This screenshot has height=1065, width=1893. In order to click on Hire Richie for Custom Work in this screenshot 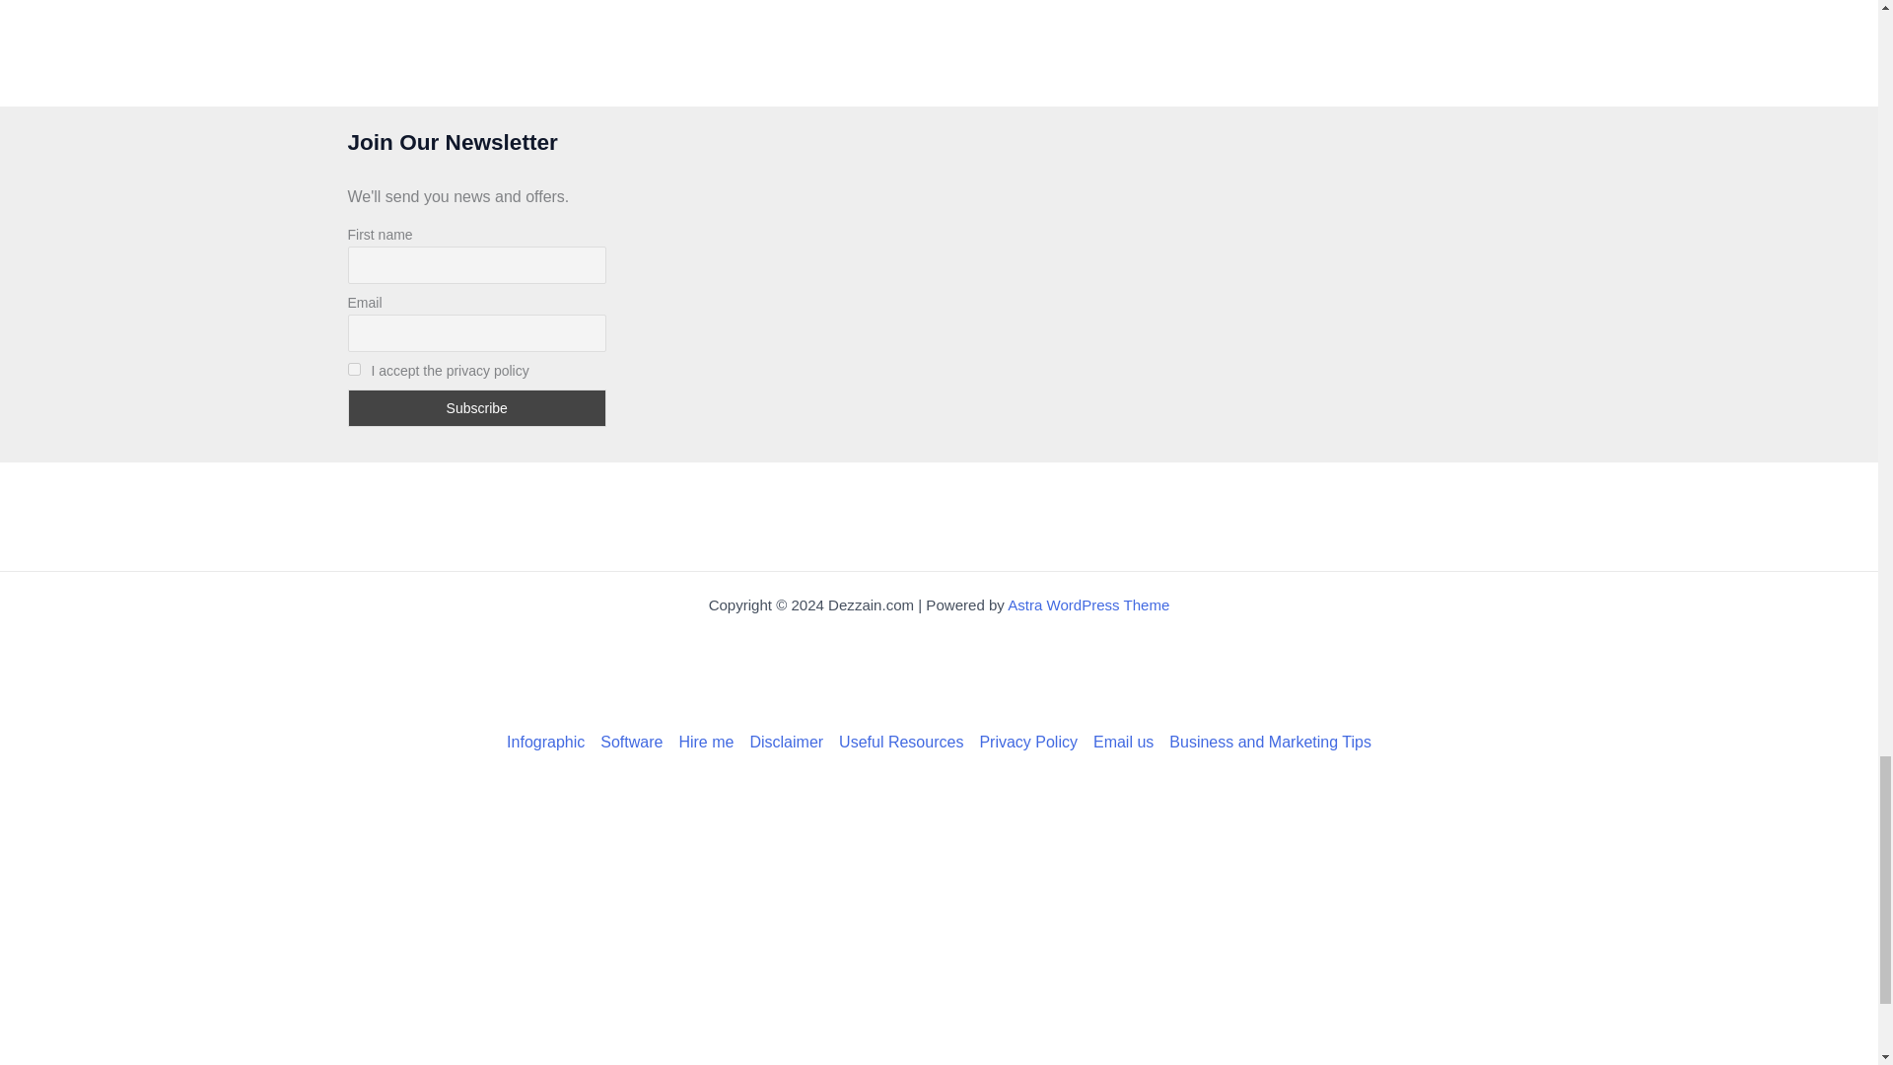, I will do `click(706, 742)`.